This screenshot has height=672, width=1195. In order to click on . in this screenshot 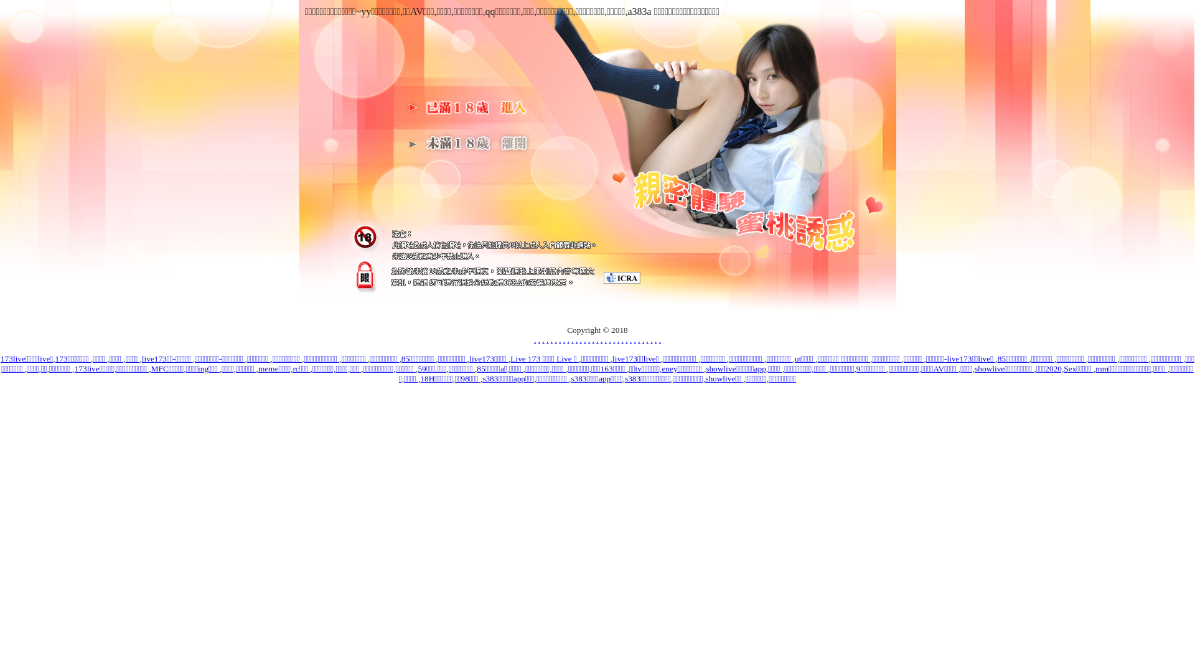, I will do `click(543, 340)`.